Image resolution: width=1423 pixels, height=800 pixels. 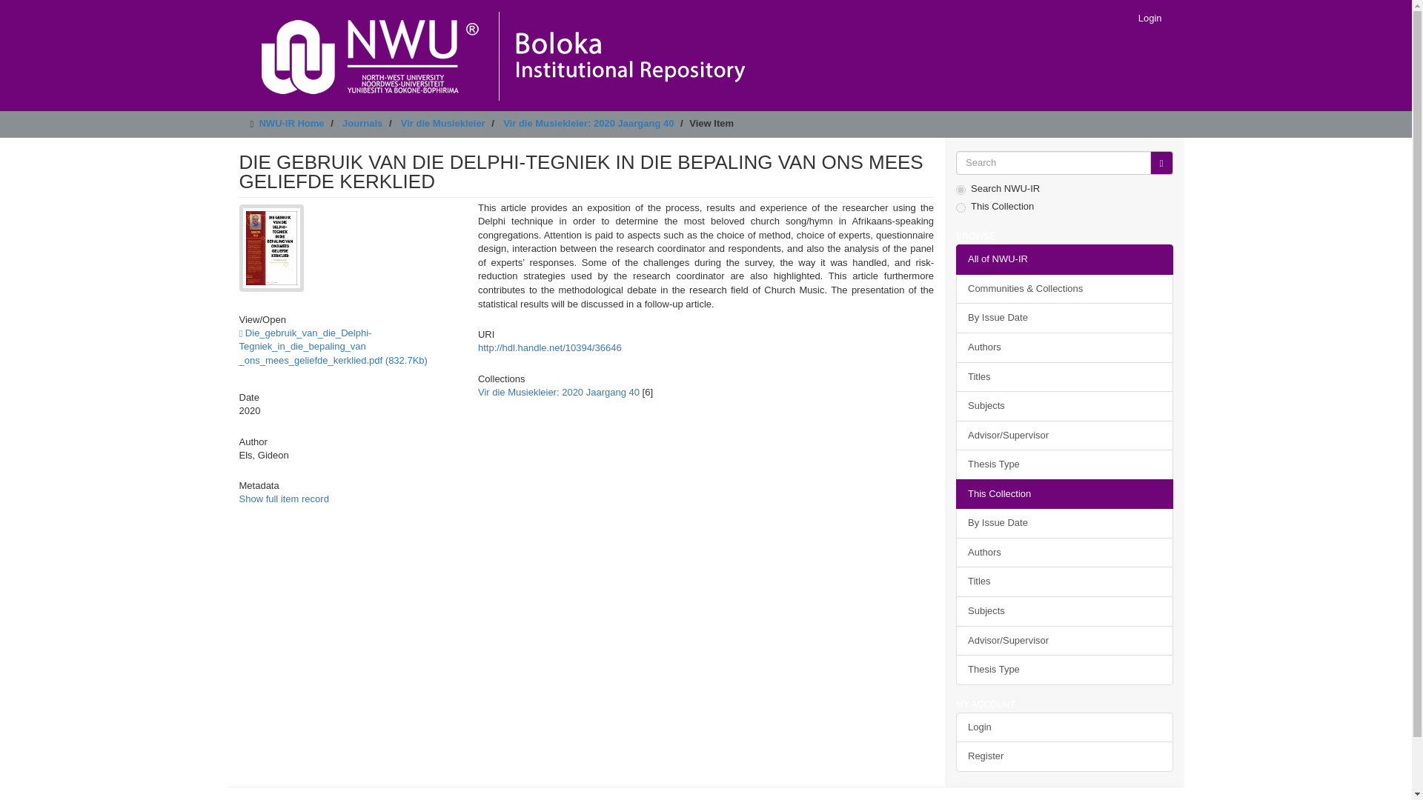 What do you see at coordinates (1161, 163) in the screenshot?
I see `Go` at bounding box center [1161, 163].